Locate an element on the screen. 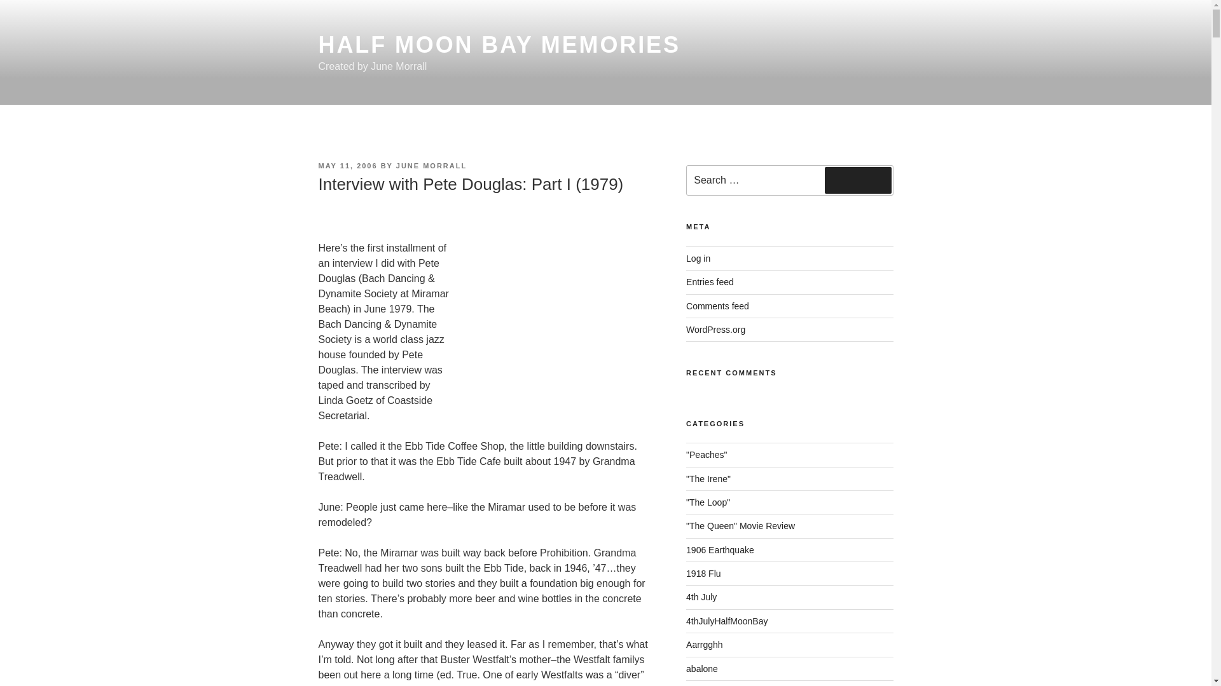 The width and height of the screenshot is (1221, 686). "The Loop" is located at coordinates (708, 502).